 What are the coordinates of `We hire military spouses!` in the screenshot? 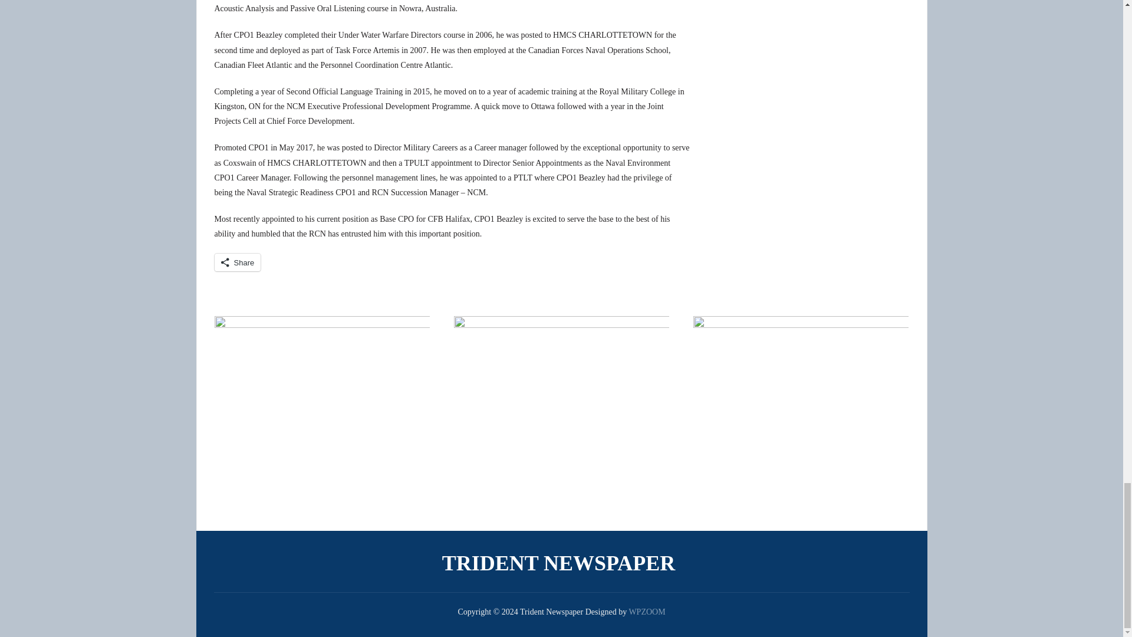 It's located at (801, 406).